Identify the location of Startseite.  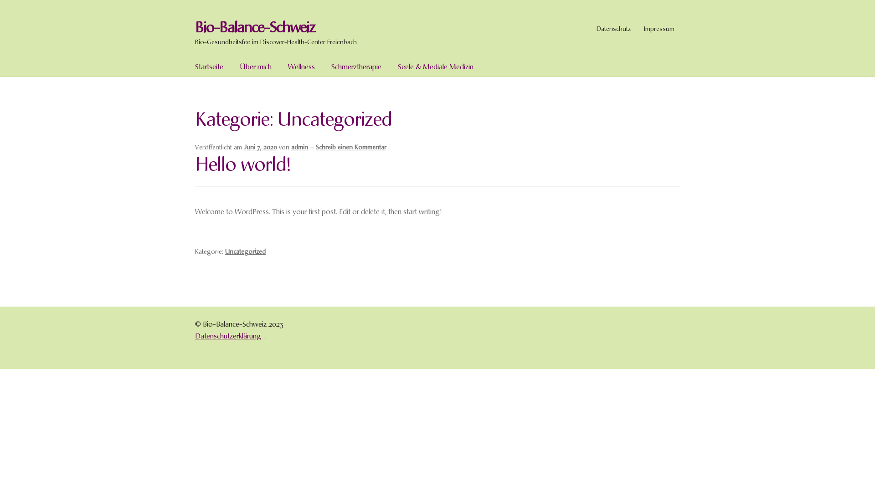
(209, 67).